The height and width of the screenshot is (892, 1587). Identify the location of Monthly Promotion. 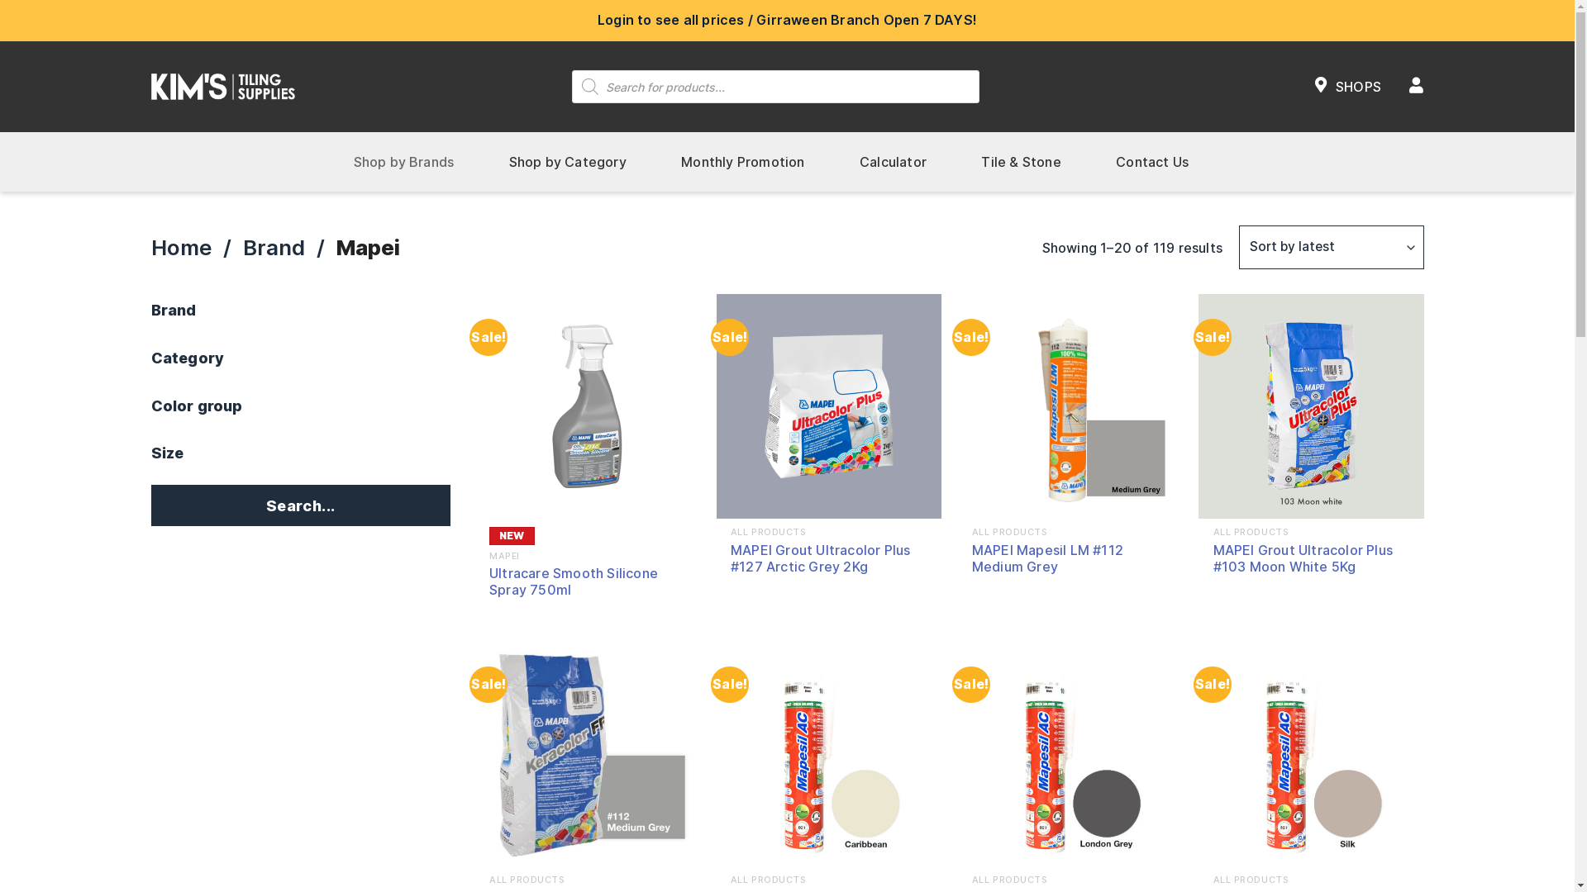
(742, 162).